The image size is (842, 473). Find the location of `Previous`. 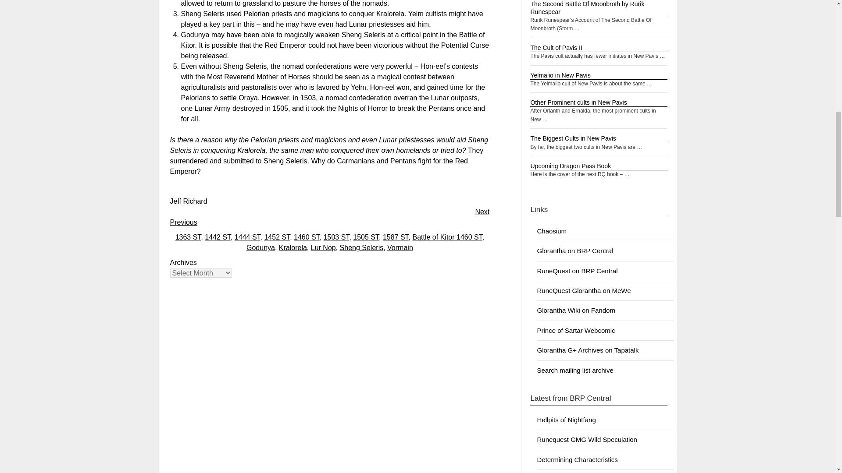

Previous is located at coordinates (183, 222).